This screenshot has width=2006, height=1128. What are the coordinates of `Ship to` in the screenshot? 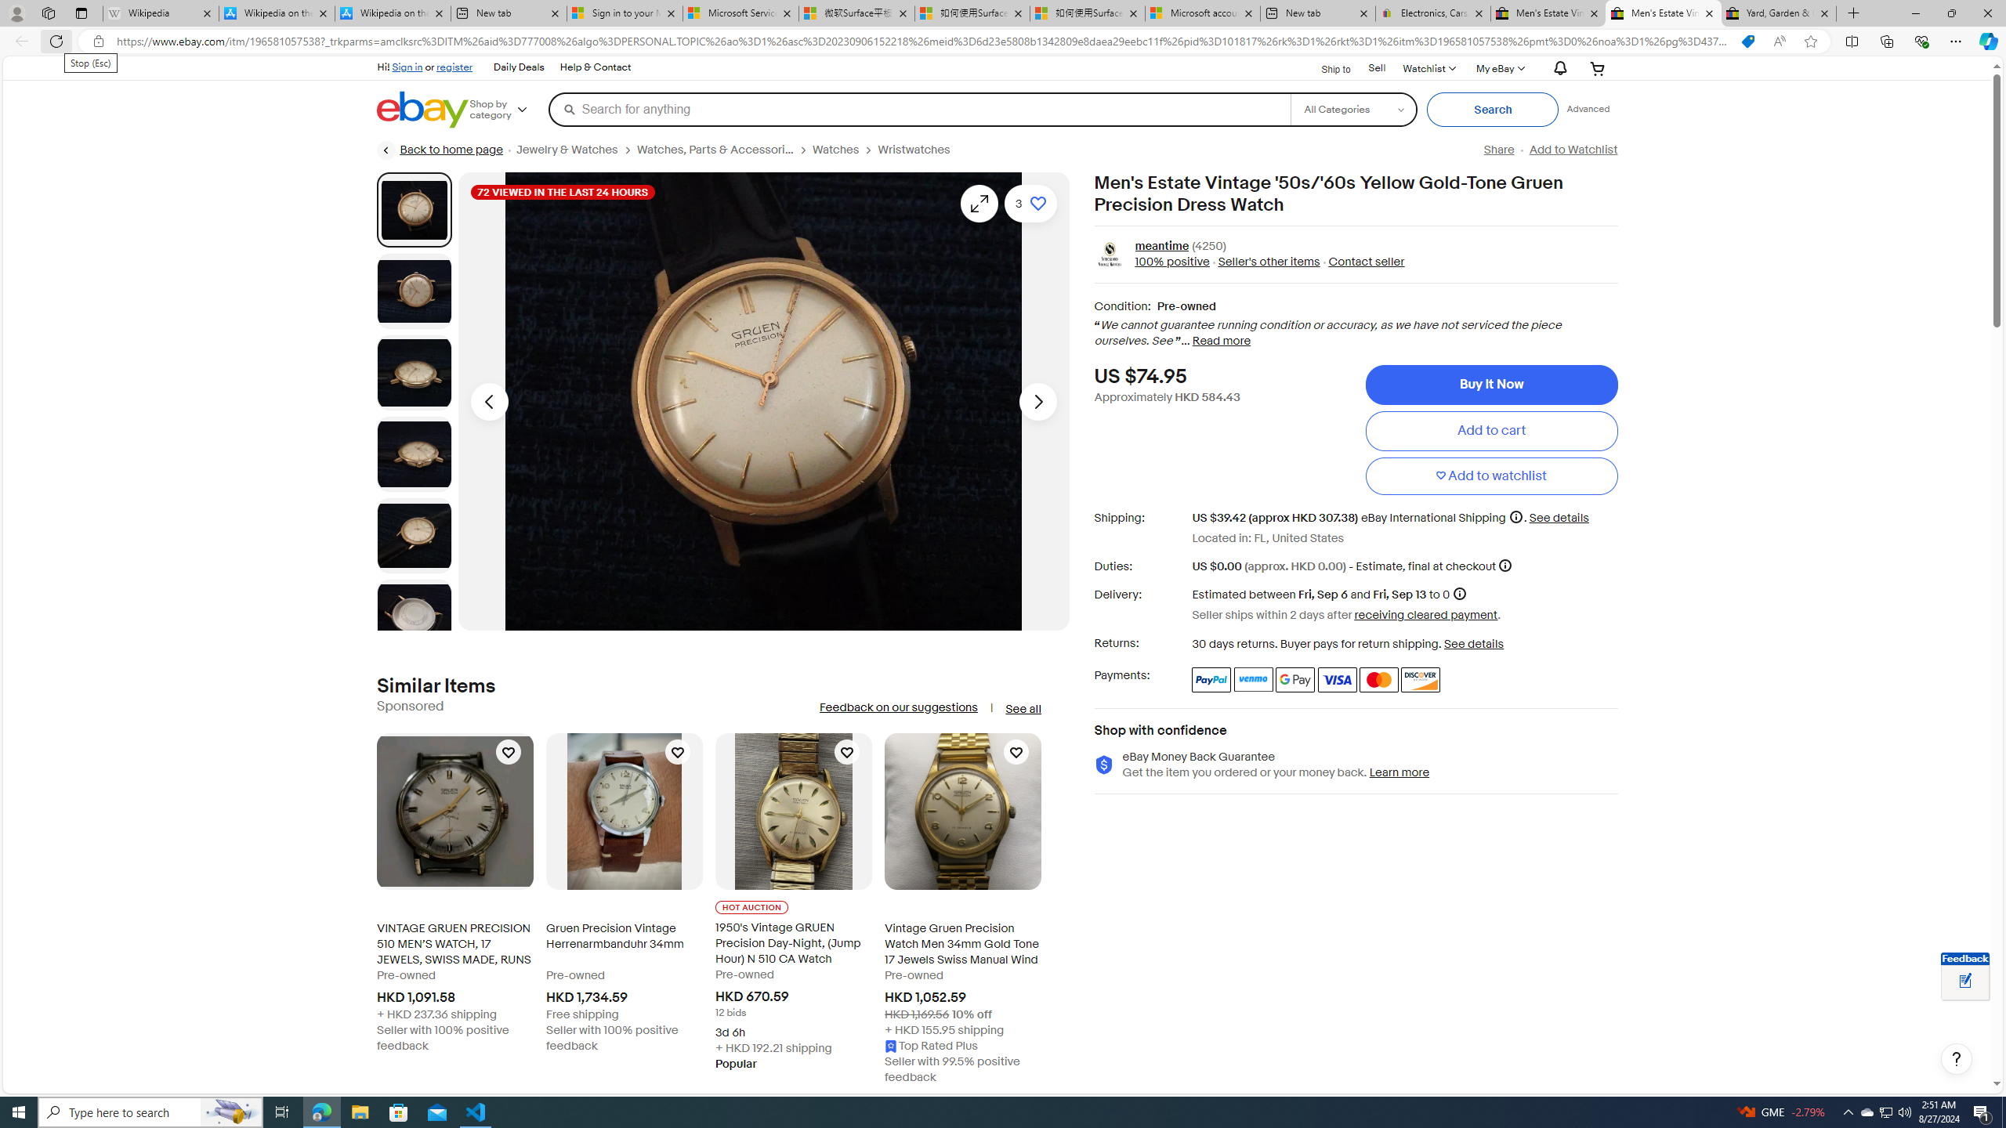 It's located at (1326, 69).